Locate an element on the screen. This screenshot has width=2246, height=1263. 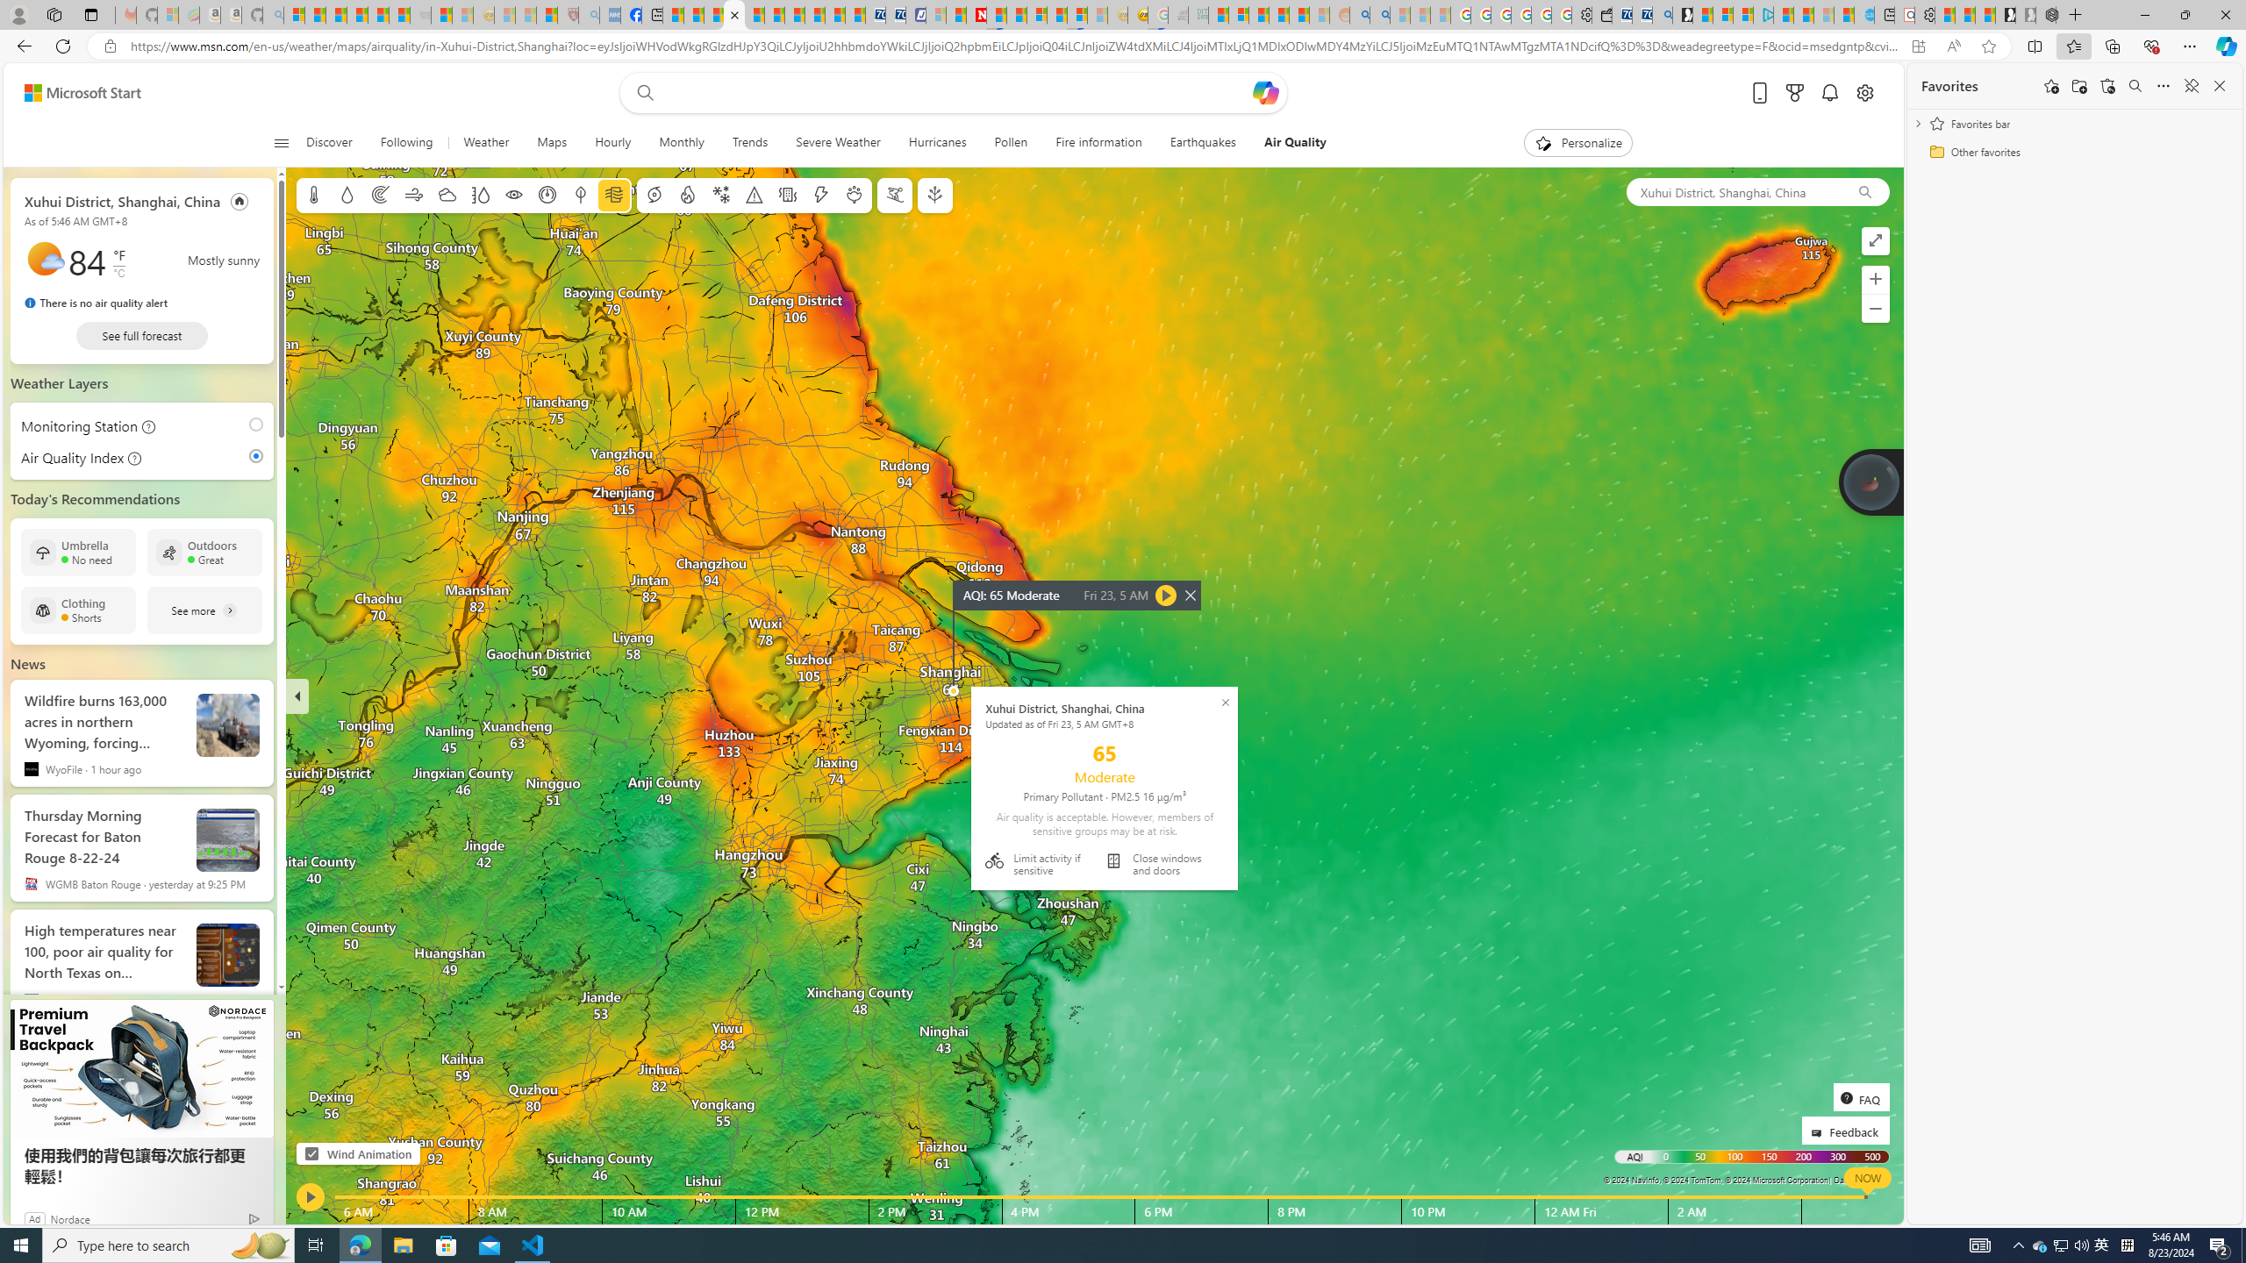
News is located at coordinates (28, 664).